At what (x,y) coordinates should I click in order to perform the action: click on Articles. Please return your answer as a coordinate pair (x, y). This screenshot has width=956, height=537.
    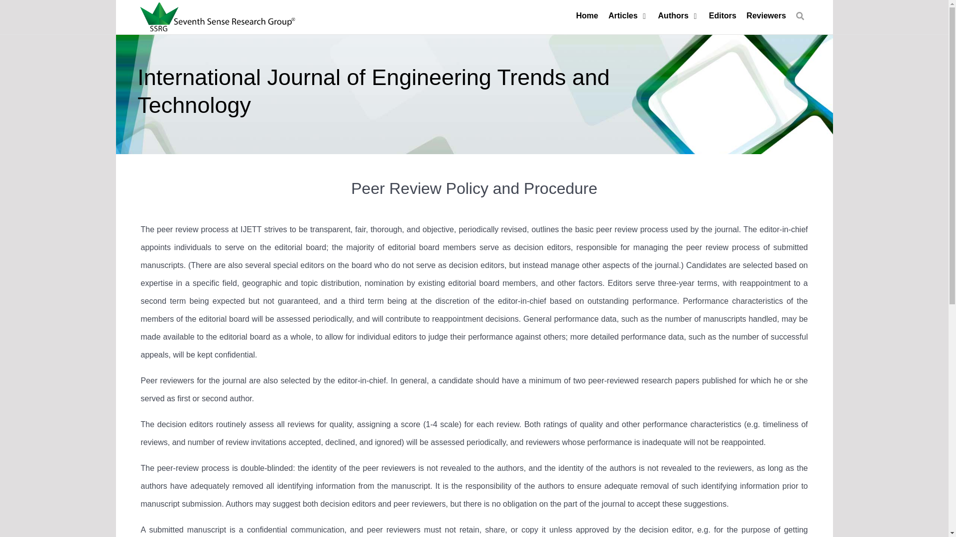
    Looking at the image, I should click on (628, 16).